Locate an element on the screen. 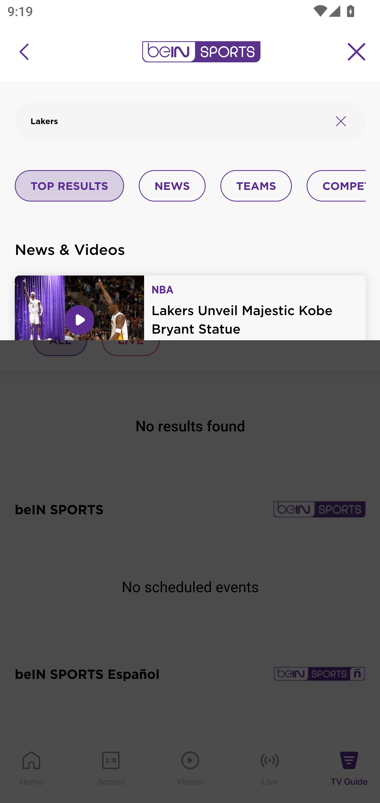  TEAMS is located at coordinates (256, 186).